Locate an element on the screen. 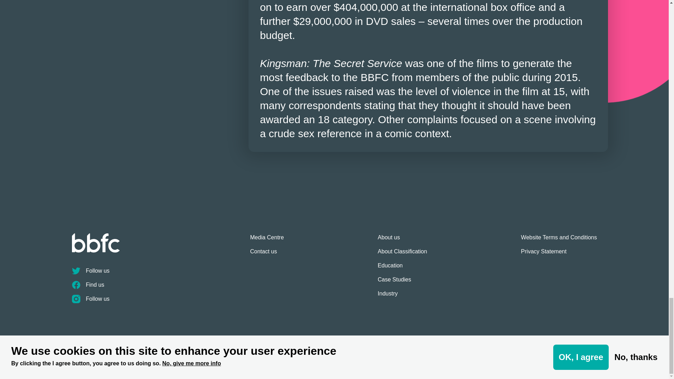  Find us is located at coordinates (161, 288).